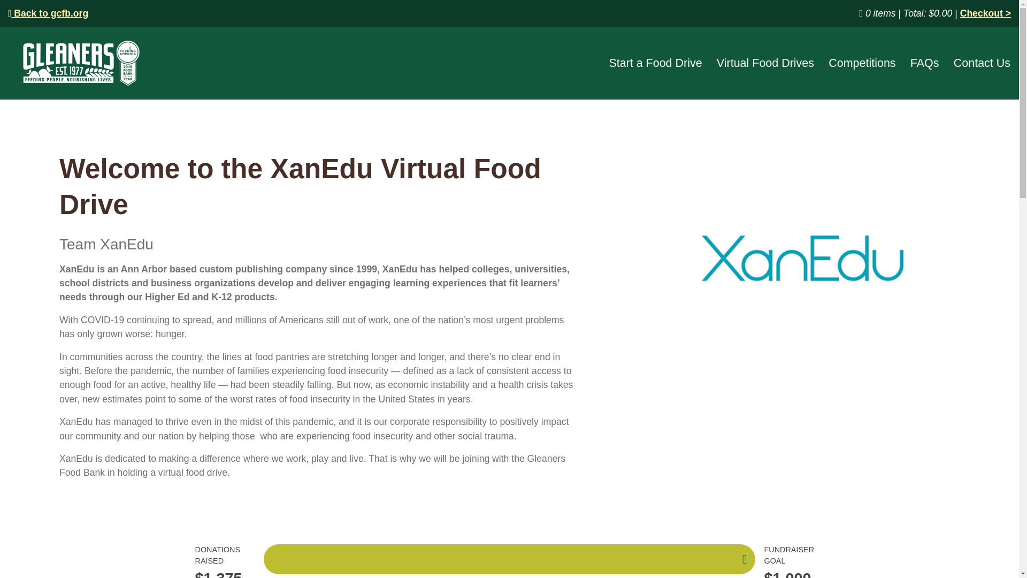  Describe the element at coordinates (765, 63) in the screenshot. I see `Virtual Food Drives` at that location.